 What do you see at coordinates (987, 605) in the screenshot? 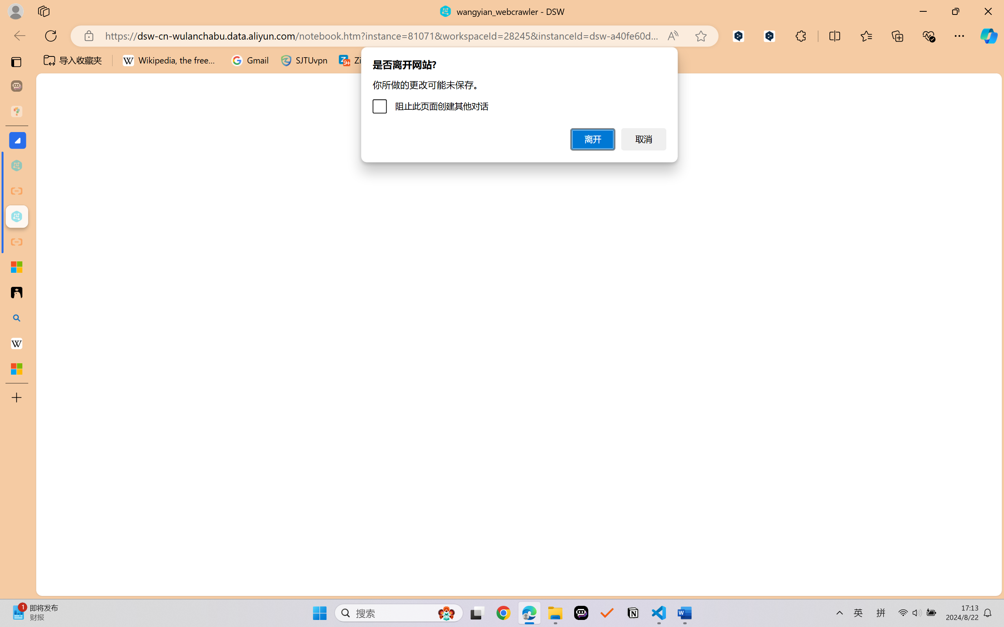
I see `Zoom 50%` at bounding box center [987, 605].